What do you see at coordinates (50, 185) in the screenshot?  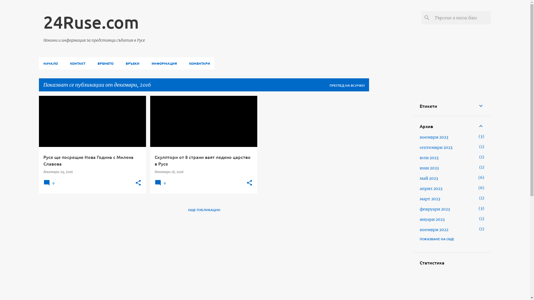 I see `0` at bounding box center [50, 185].